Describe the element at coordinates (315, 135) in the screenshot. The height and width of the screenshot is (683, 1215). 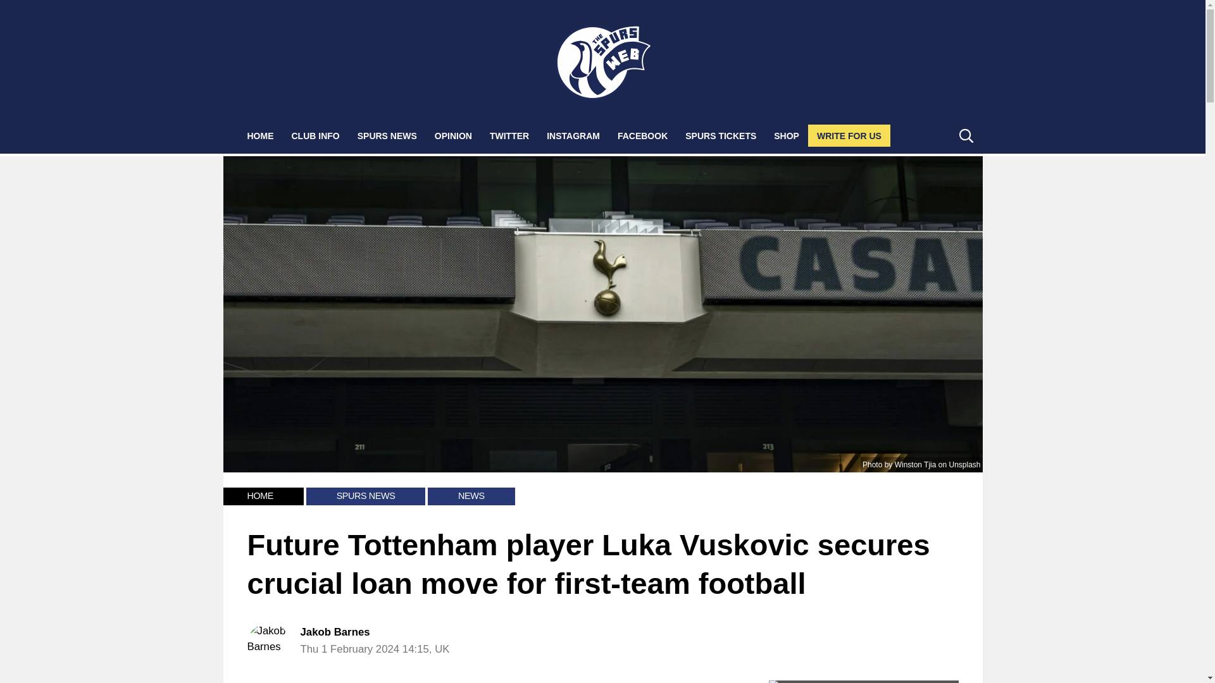
I see `CLUB INFO` at that location.